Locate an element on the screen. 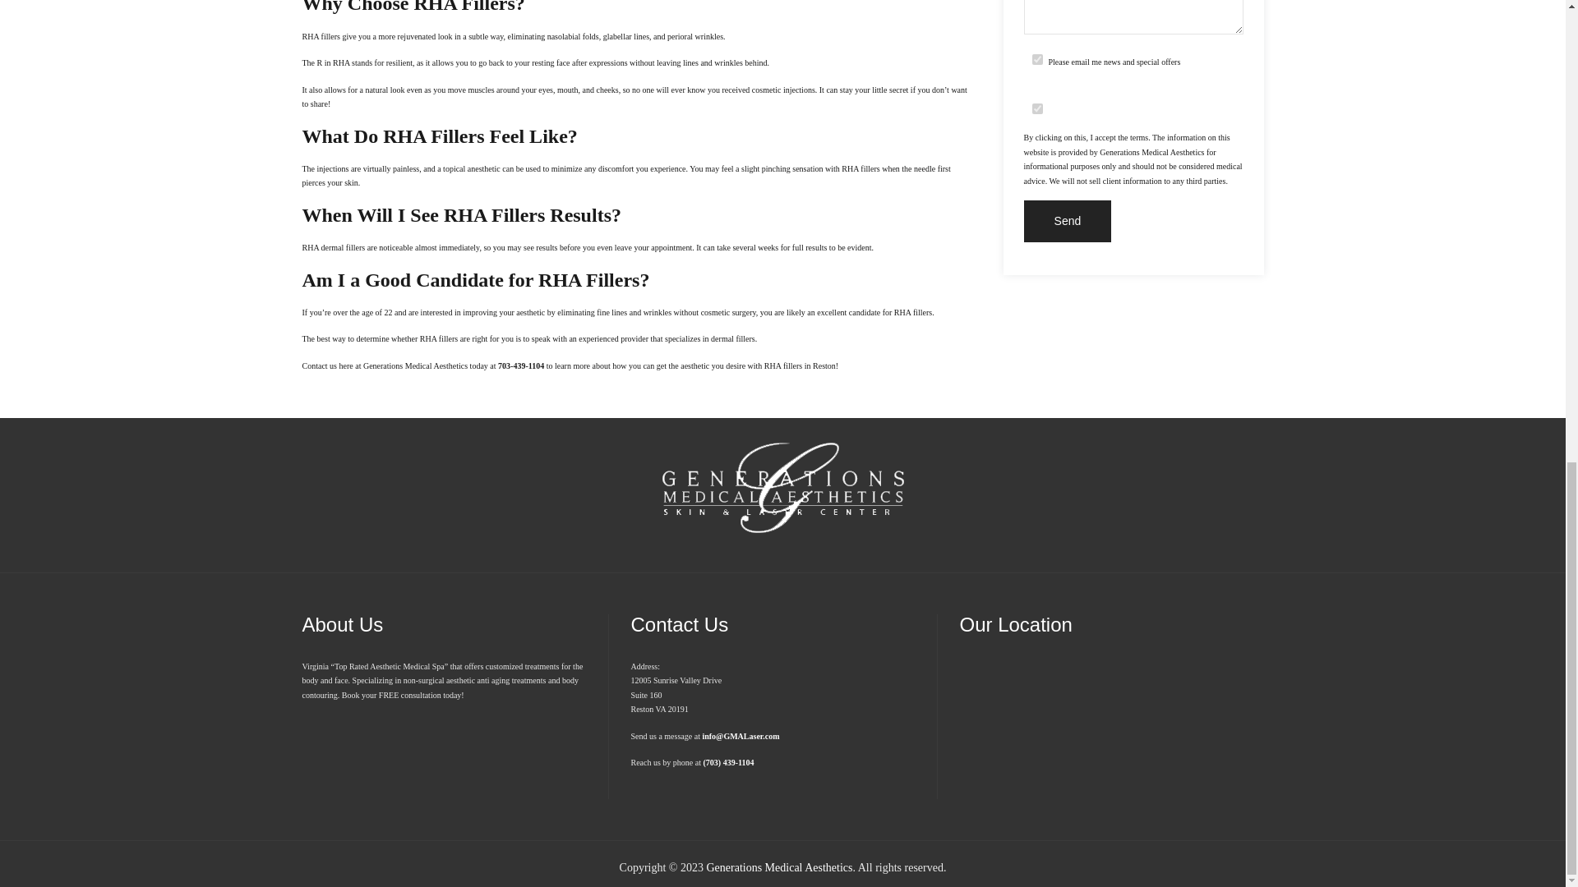  Please email me news and special offers is located at coordinates (1037, 57).